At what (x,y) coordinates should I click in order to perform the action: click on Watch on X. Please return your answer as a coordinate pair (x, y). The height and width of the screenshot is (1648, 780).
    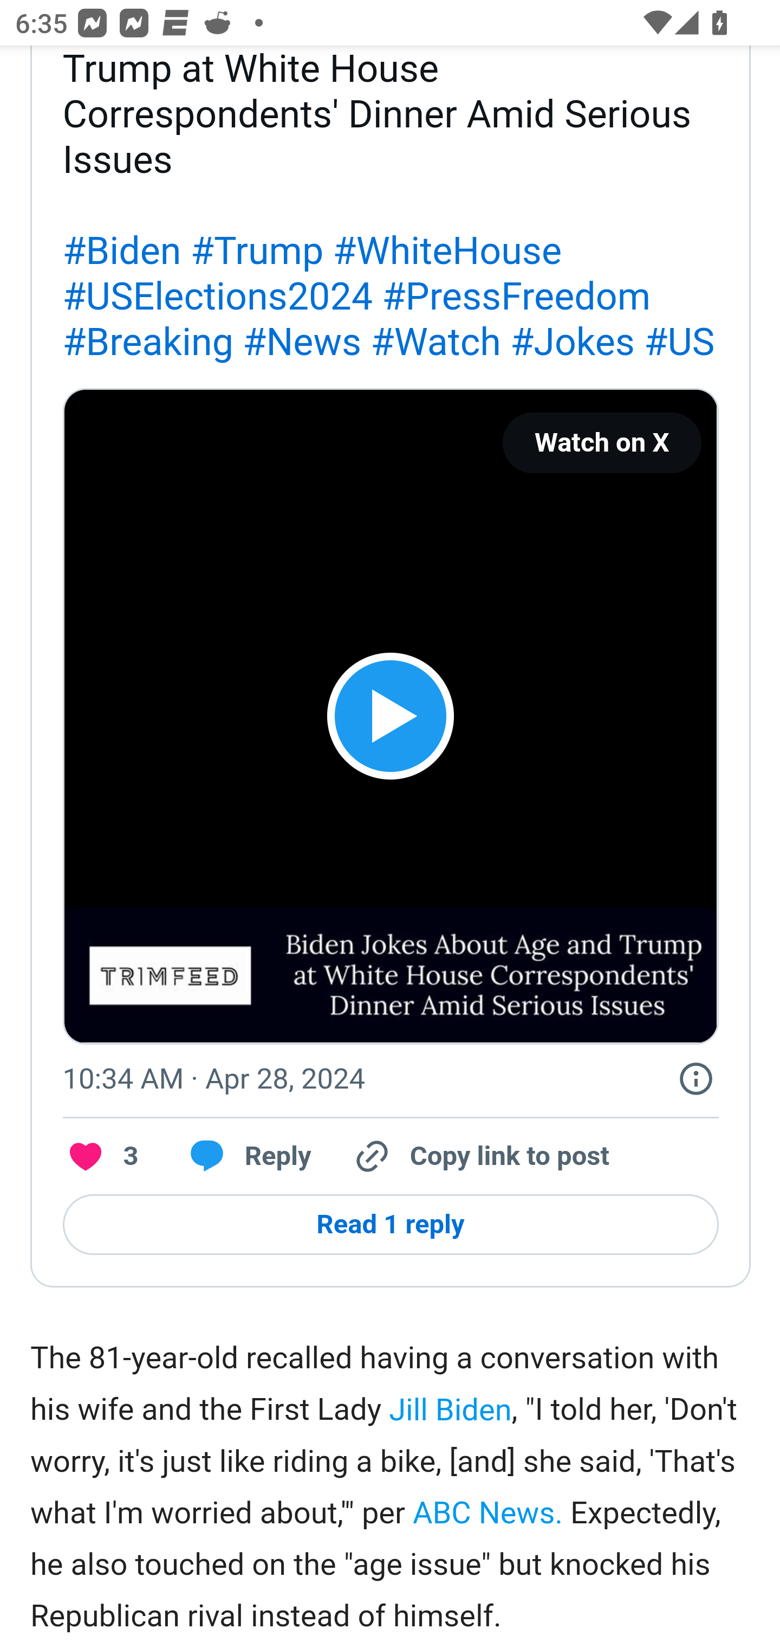
    Looking at the image, I should click on (601, 443).